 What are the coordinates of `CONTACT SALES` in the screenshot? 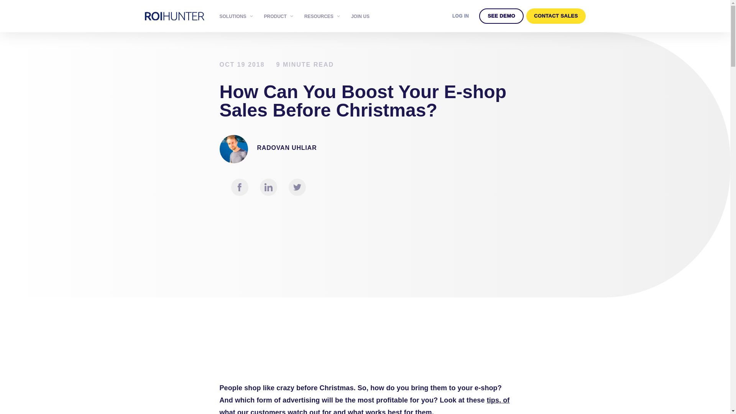 It's located at (556, 16).